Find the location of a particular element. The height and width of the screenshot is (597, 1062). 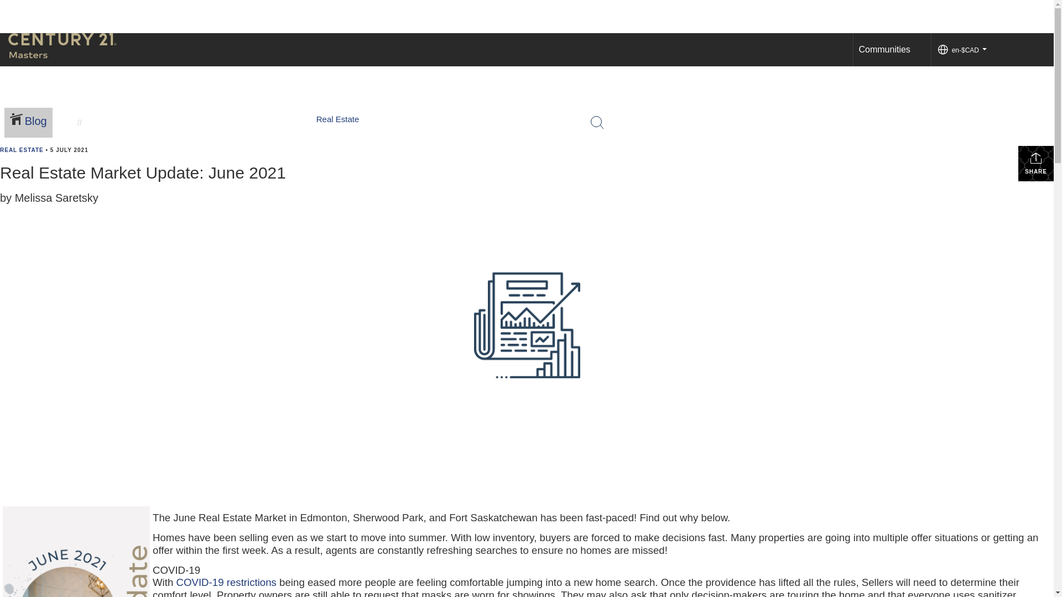

SHARE is located at coordinates (1035, 164).